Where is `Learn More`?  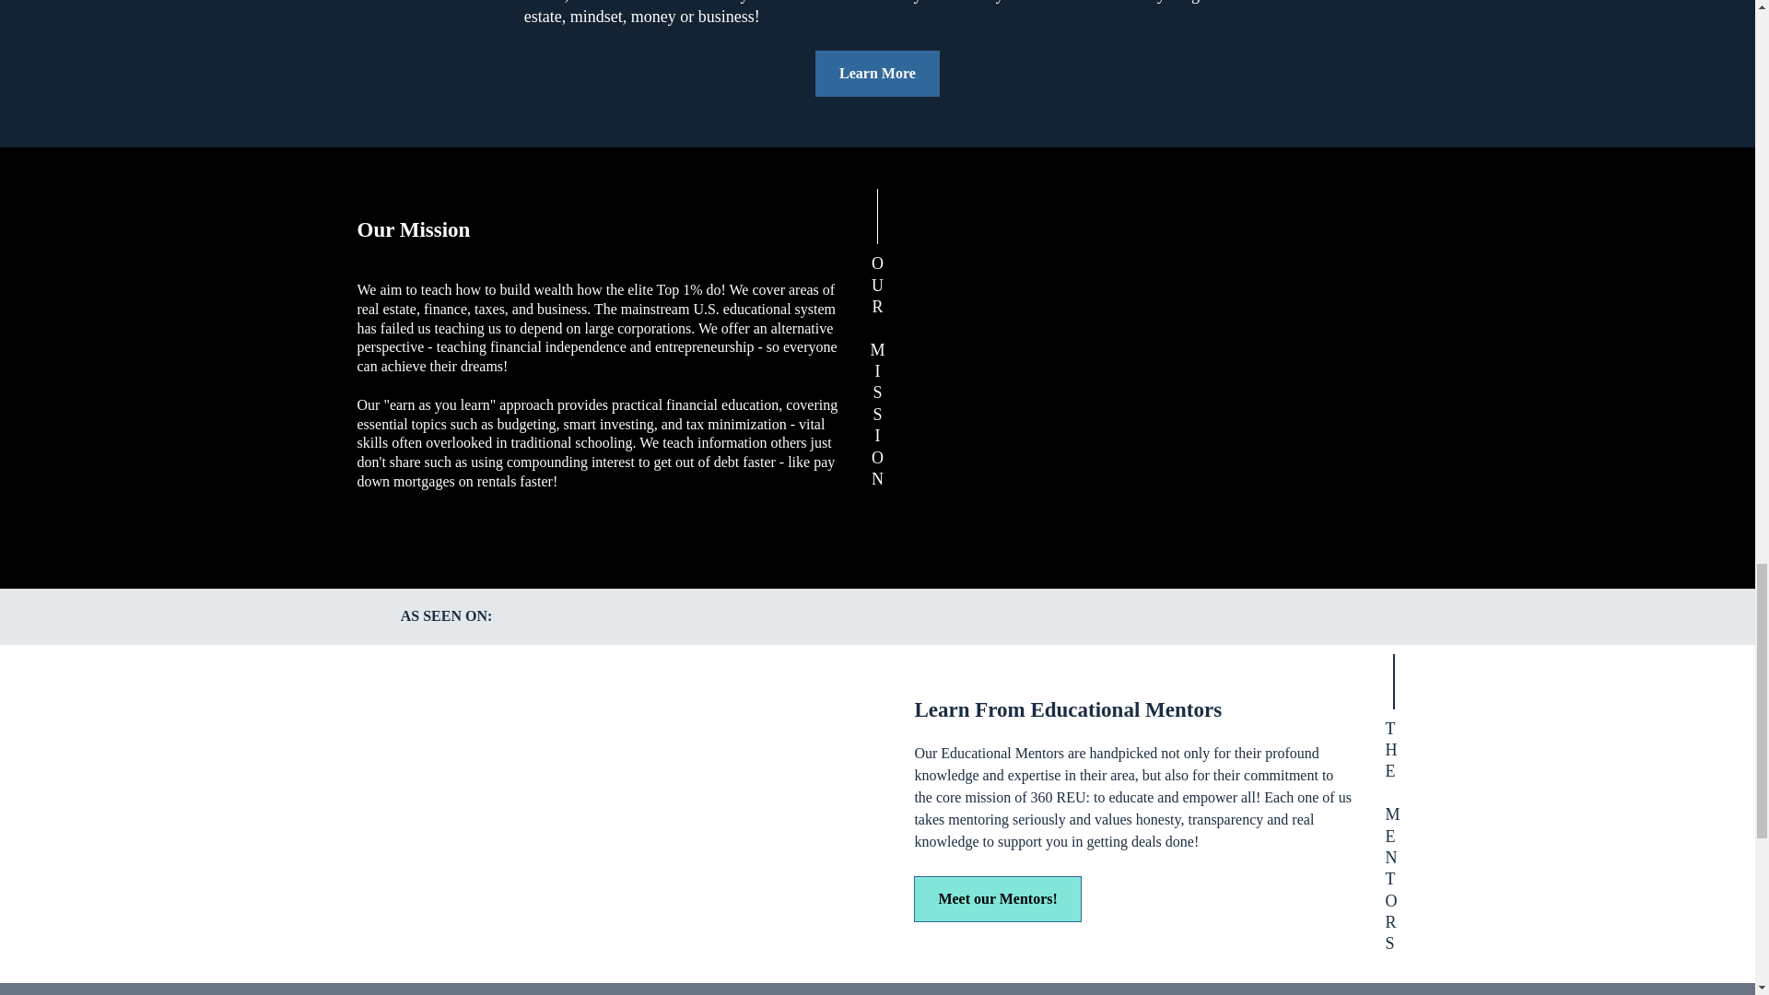
Learn More is located at coordinates (877, 74).